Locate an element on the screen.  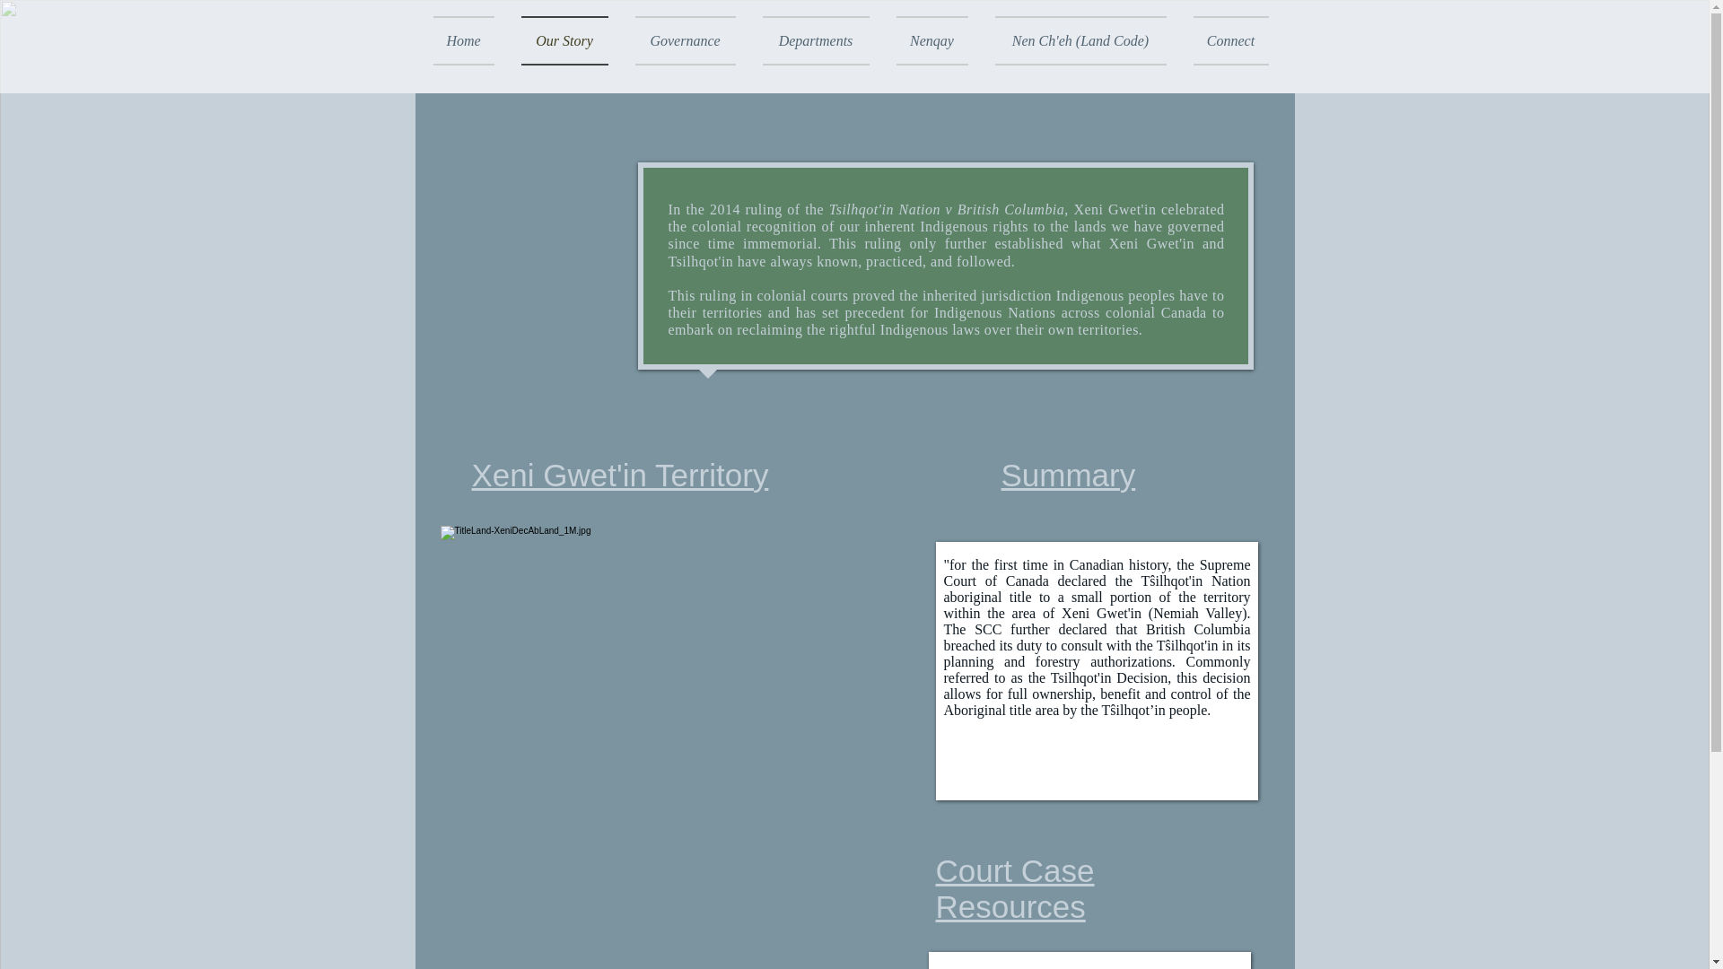
Home is located at coordinates (468, 41).